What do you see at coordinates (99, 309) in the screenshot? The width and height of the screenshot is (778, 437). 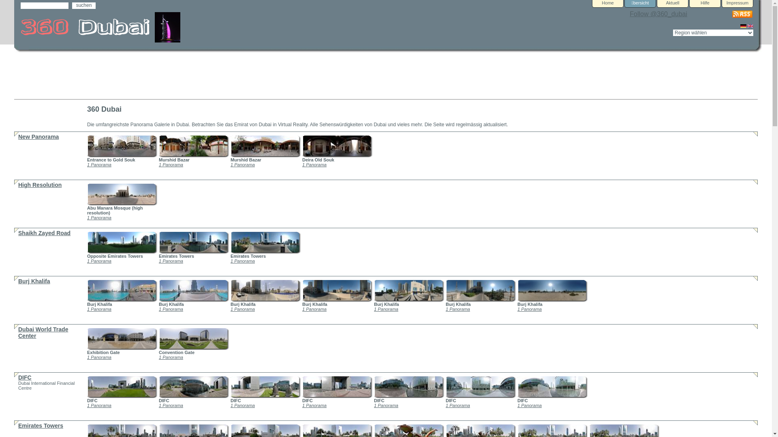 I see `1 Panorama` at bounding box center [99, 309].